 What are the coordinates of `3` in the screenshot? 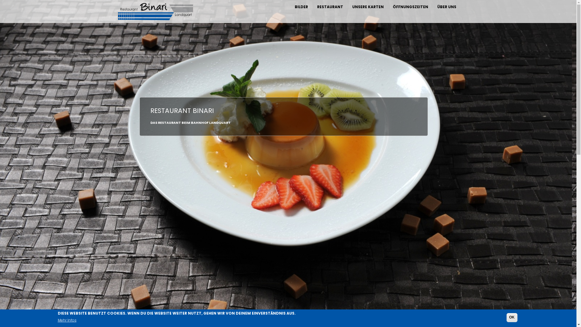 It's located at (294, 320).